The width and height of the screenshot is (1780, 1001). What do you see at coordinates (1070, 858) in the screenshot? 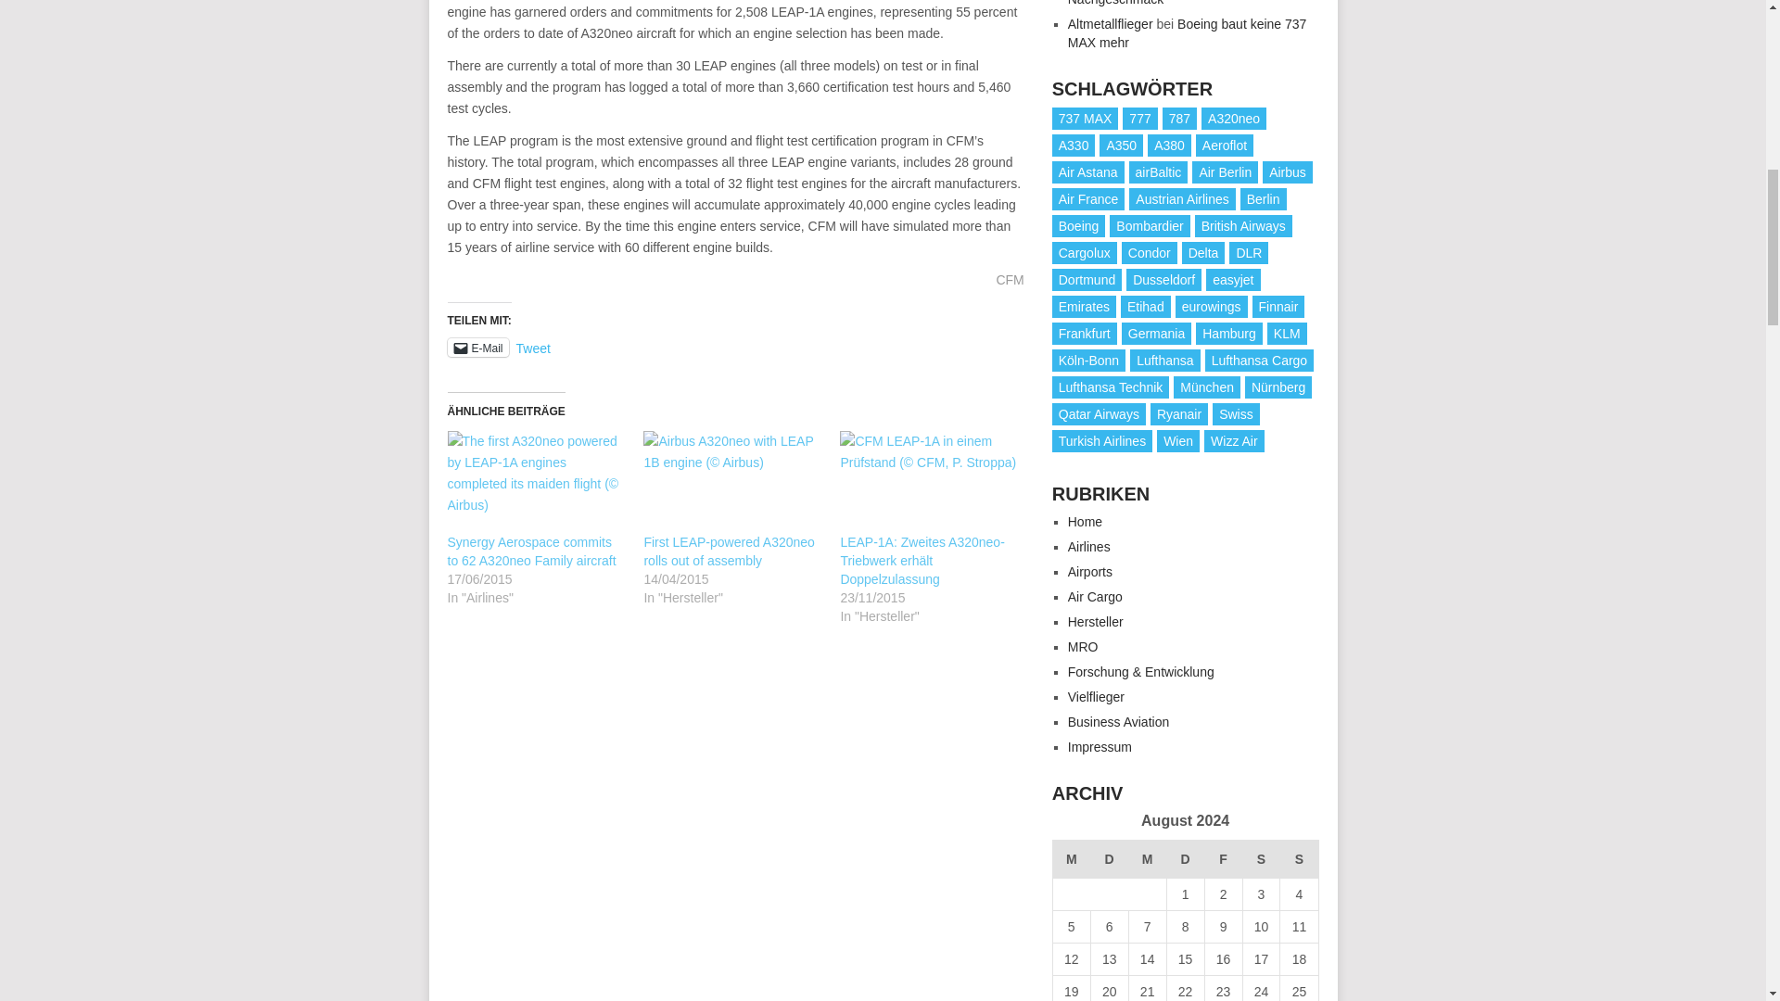
I see `Montag` at bounding box center [1070, 858].